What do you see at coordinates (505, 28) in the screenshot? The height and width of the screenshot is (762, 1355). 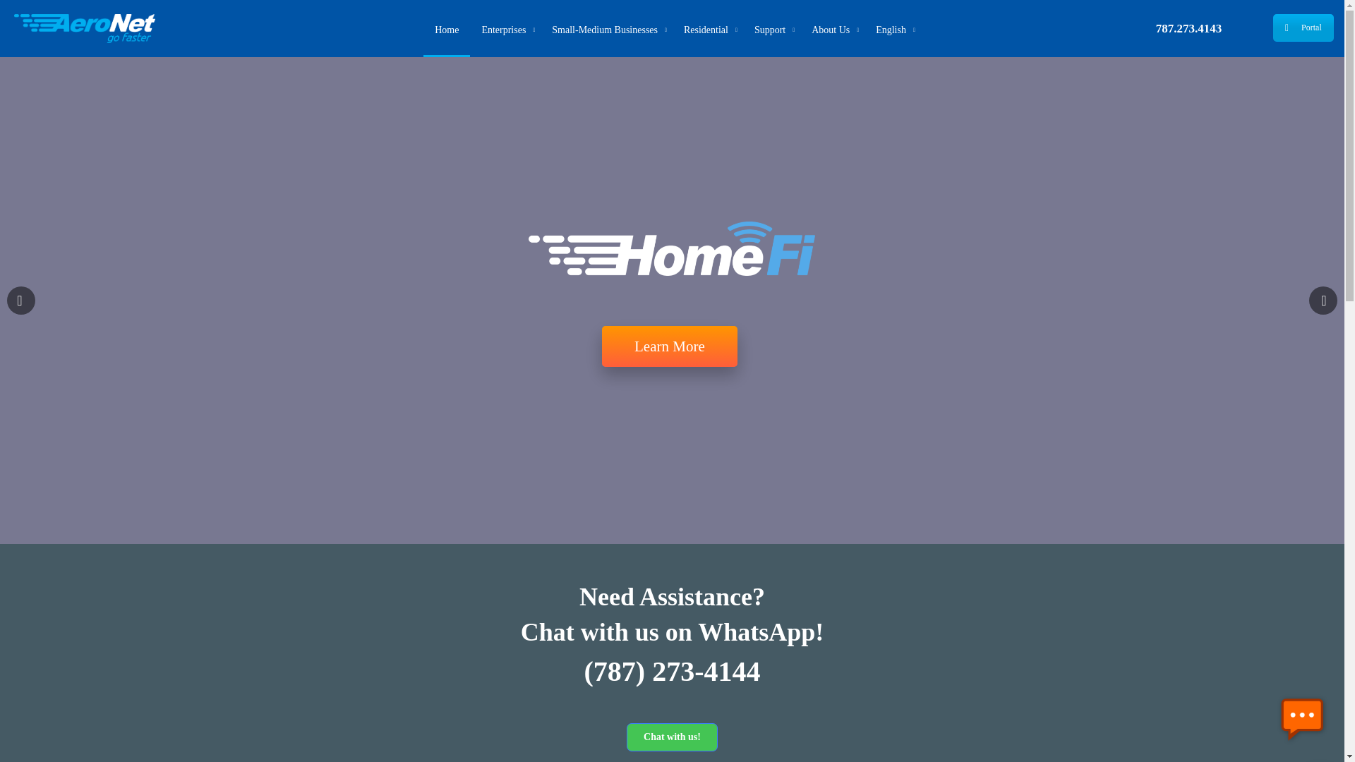 I see `Enterprises` at bounding box center [505, 28].